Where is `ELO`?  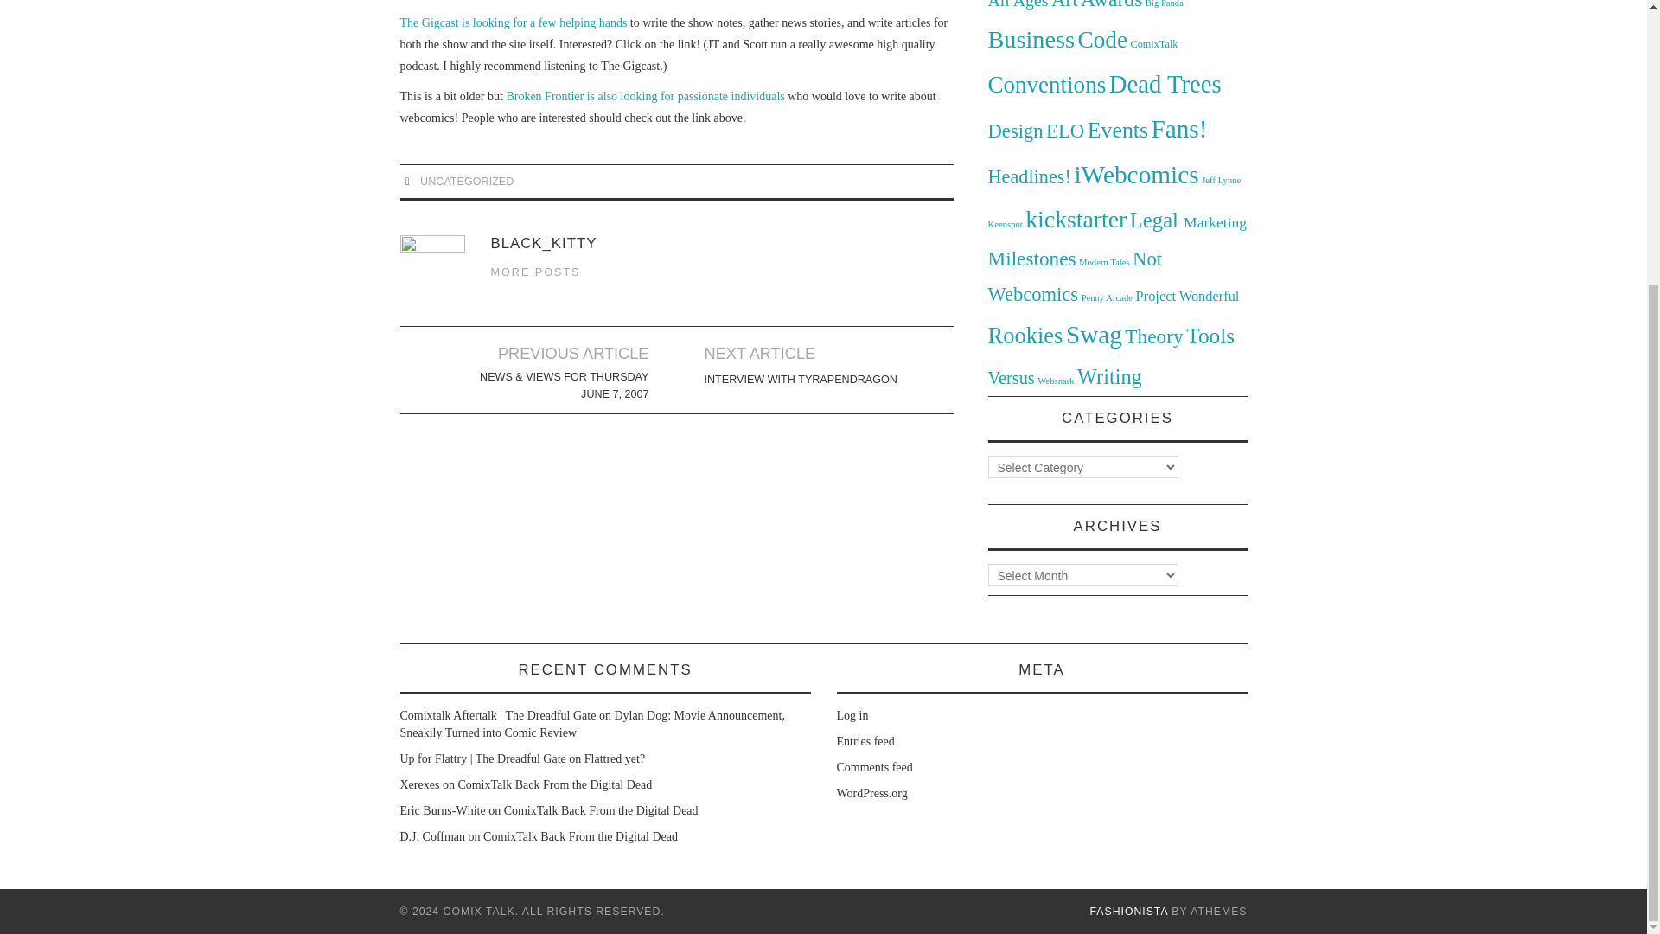 ELO is located at coordinates (1064, 131).